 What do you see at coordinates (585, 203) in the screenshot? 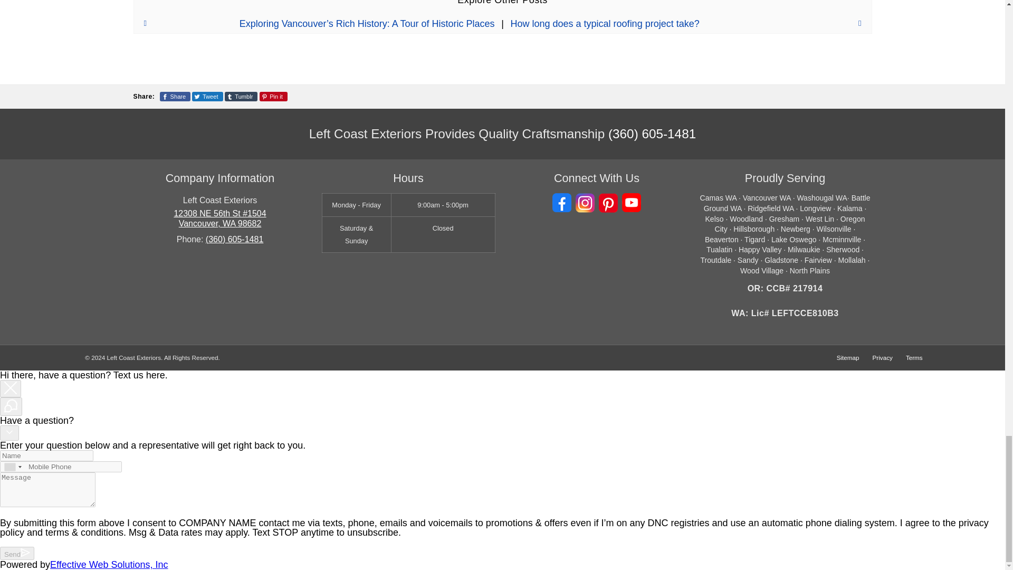
I see `Instagram` at bounding box center [585, 203].